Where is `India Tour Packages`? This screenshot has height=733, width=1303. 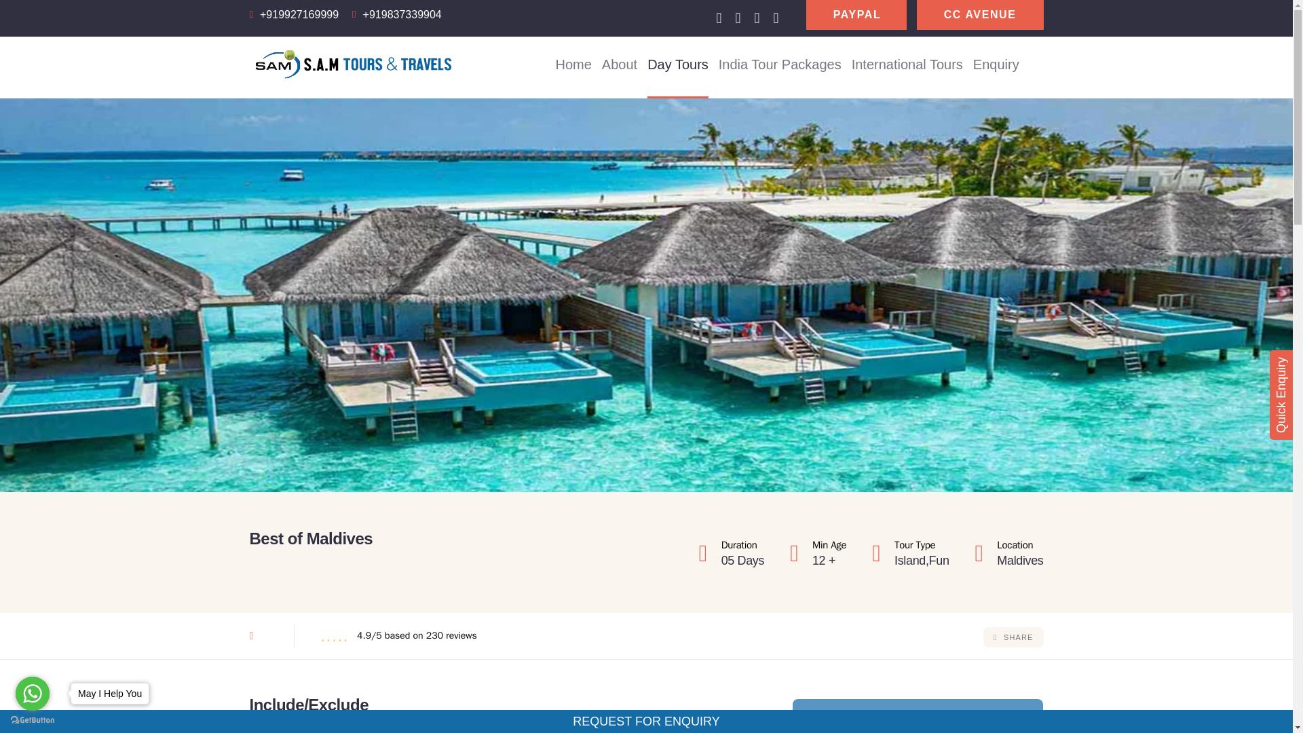 India Tour Packages is located at coordinates (780, 64).